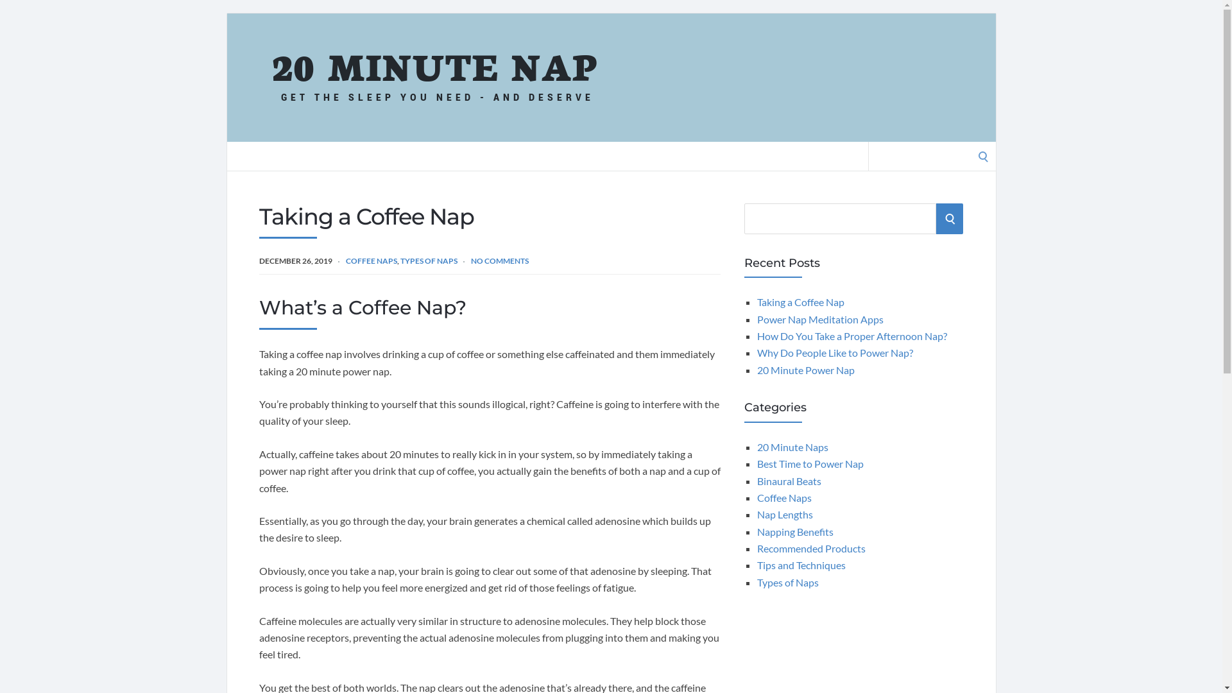  I want to click on 20 Minute Power Nap, so click(806, 370).